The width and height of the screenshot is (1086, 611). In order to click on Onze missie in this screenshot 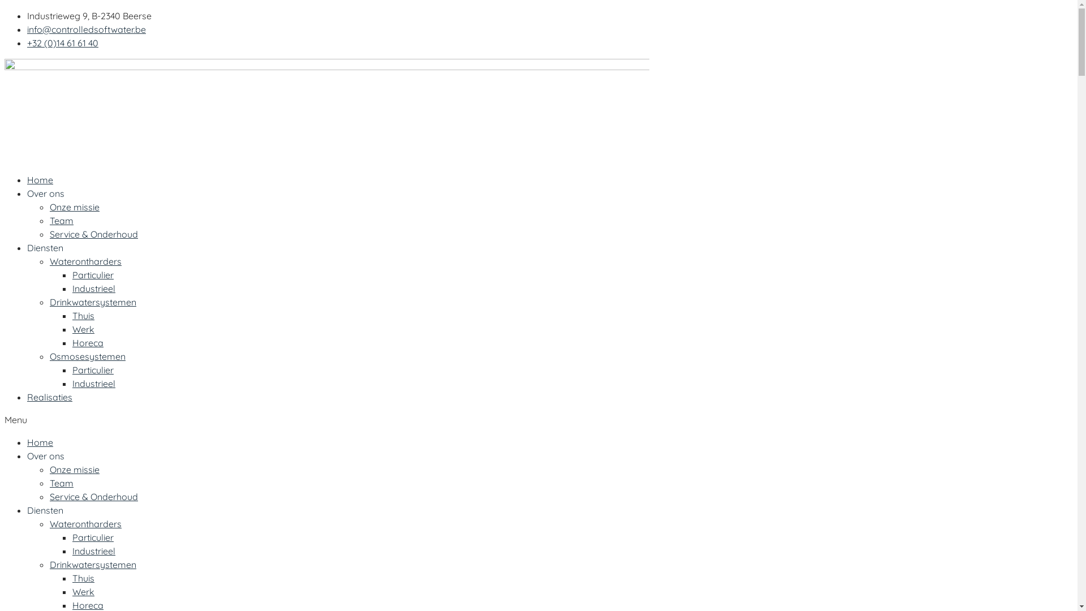, I will do `click(75, 207)`.